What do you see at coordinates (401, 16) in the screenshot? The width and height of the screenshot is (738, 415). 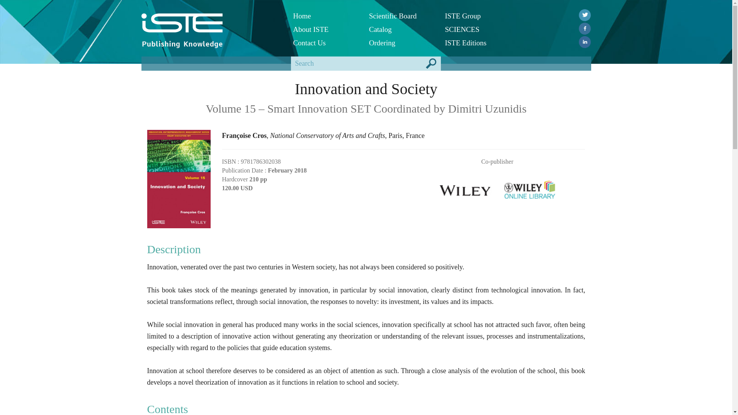 I see `Scientific Board` at bounding box center [401, 16].